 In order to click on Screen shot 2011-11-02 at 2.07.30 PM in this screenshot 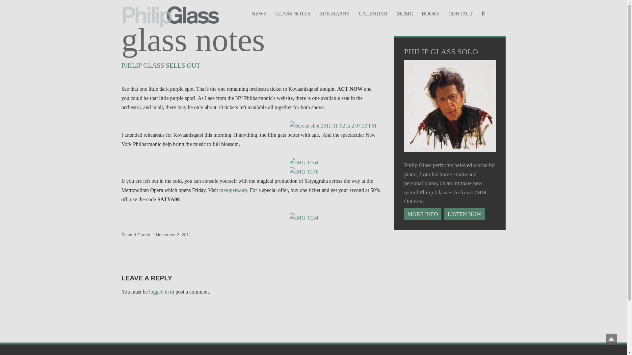, I will do `click(335, 126)`.